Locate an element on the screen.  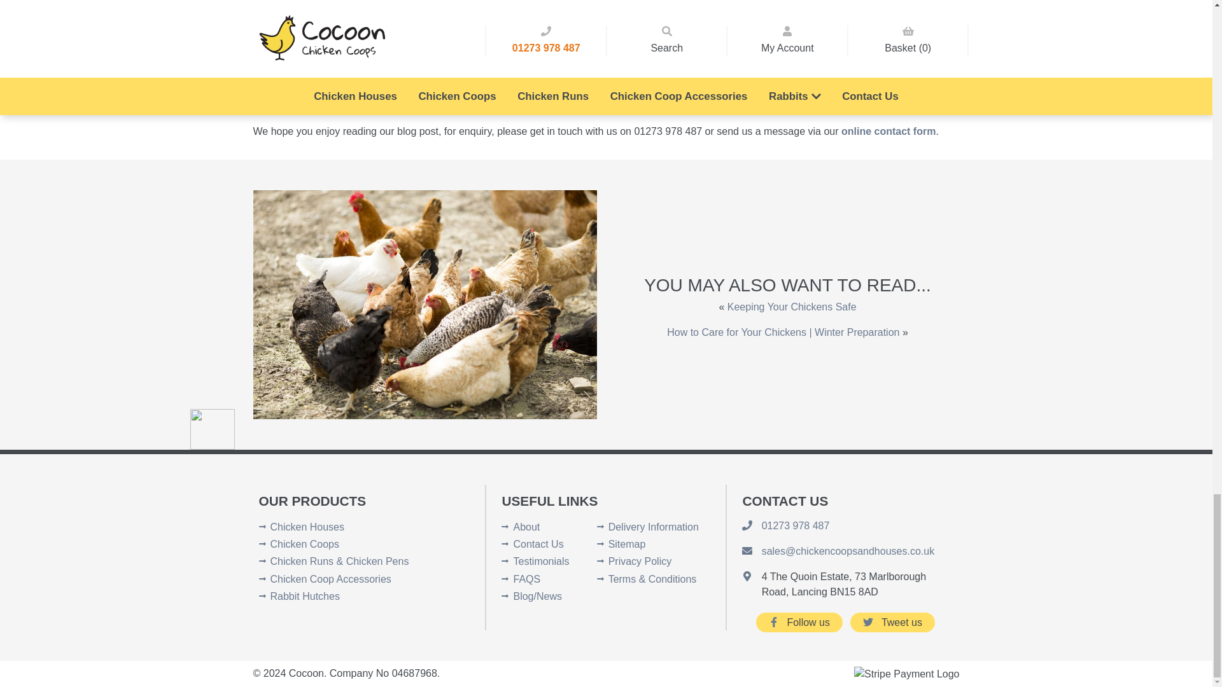
Chicken Coop Accessories is located at coordinates (330, 579).